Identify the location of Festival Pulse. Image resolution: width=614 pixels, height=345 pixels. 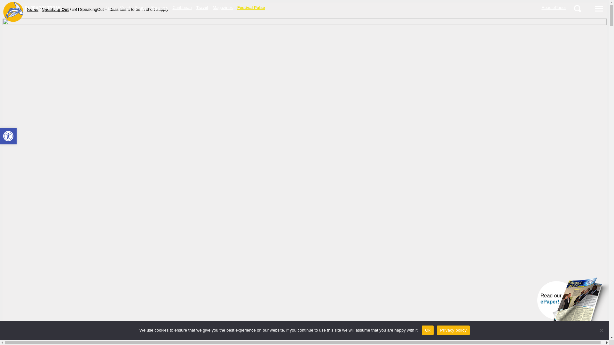
(251, 7).